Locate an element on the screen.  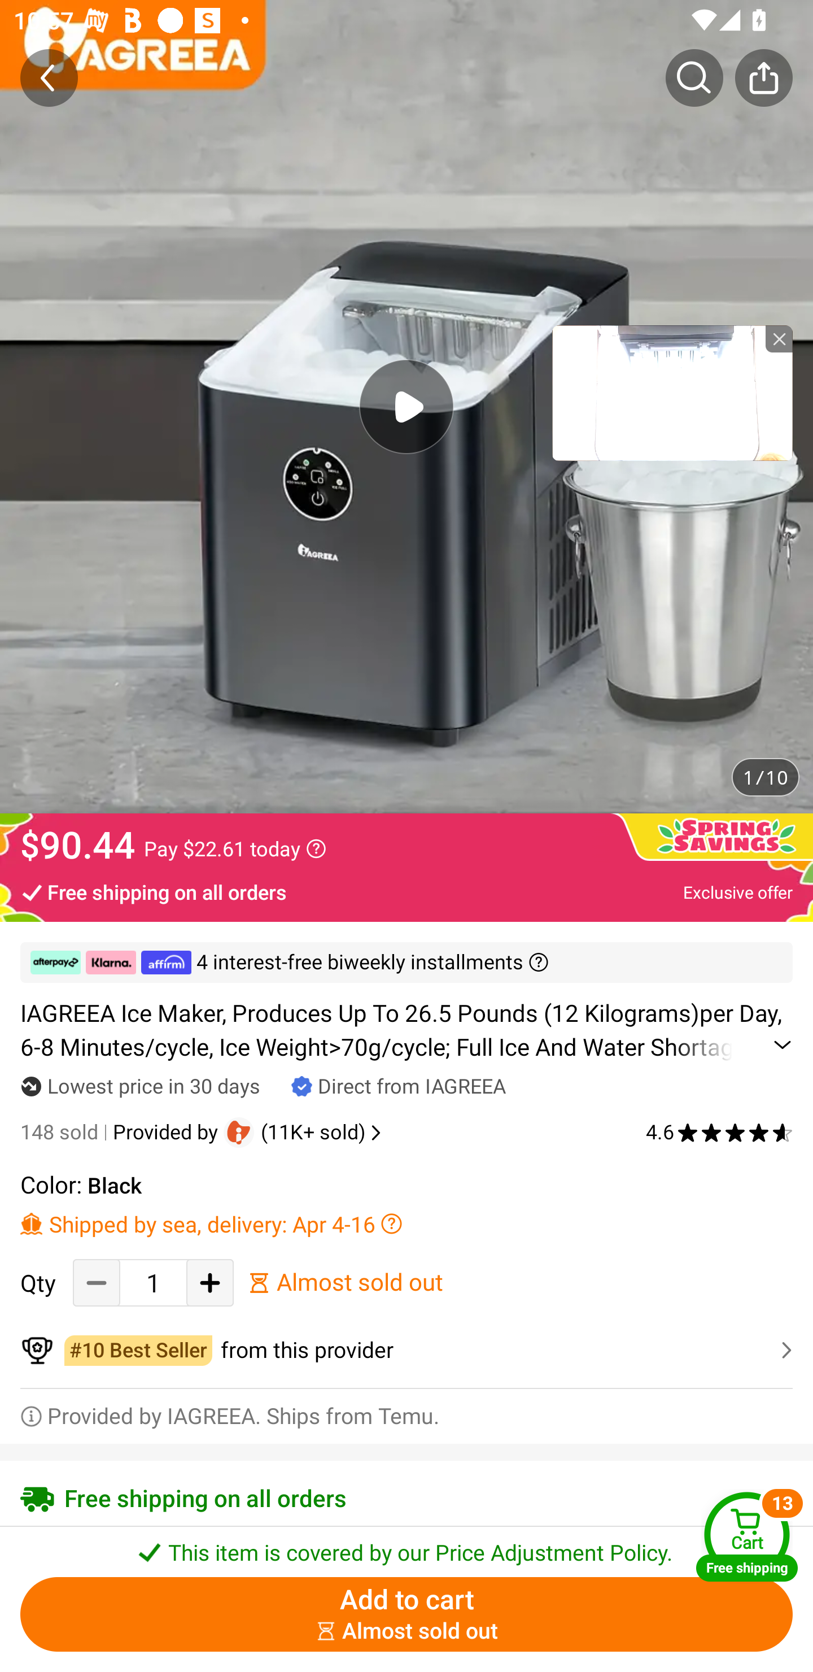
148 sold Provided by  is located at coordinates (122, 1132).